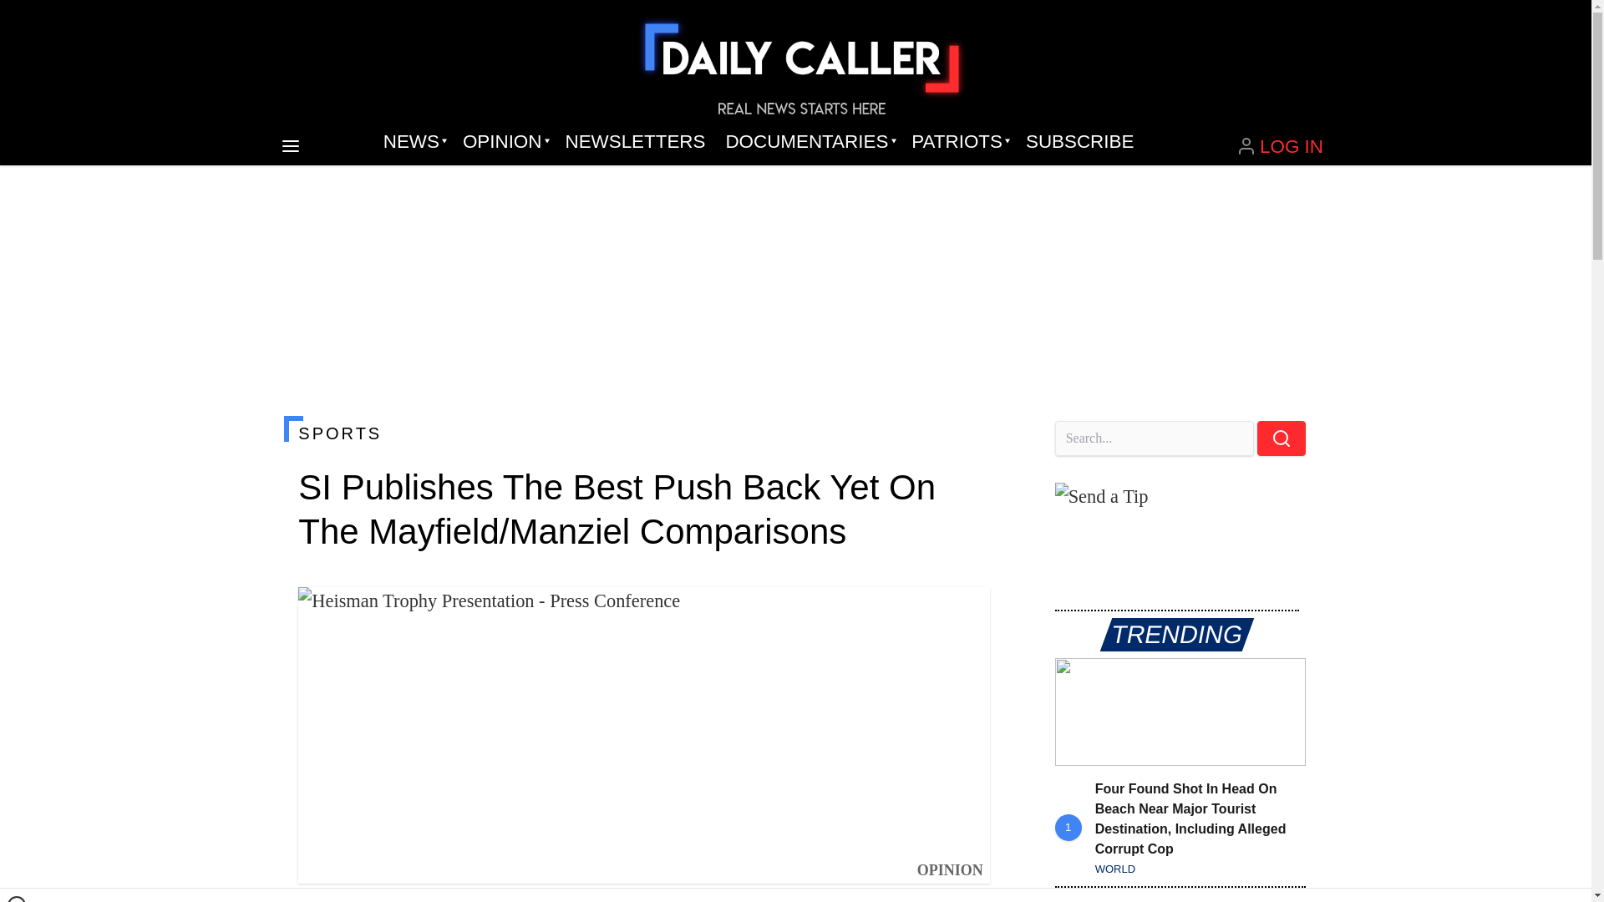  What do you see at coordinates (413, 142) in the screenshot?
I see `NEWS` at bounding box center [413, 142].